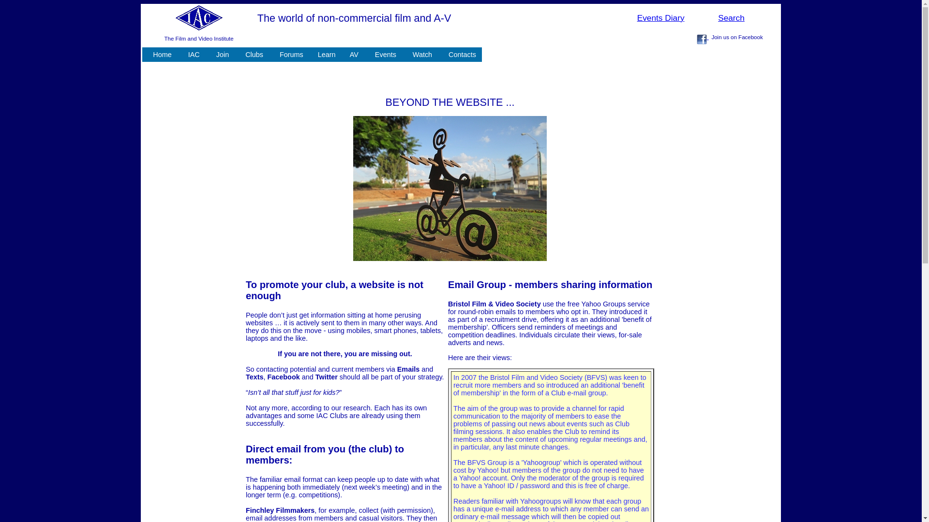 This screenshot has height=522, width=929. Describe the element at coordinates (325, 55) in the screenshot. I see ` Learn` at that location.